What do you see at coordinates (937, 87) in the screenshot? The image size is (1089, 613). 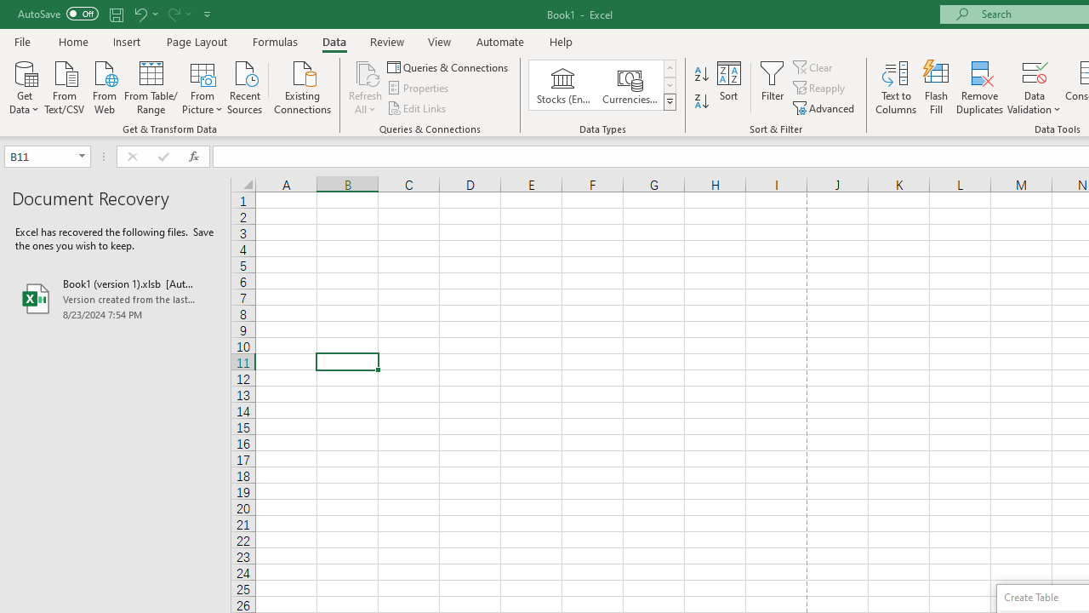 I see `Flash Fill` at bounding box center [937, 87].